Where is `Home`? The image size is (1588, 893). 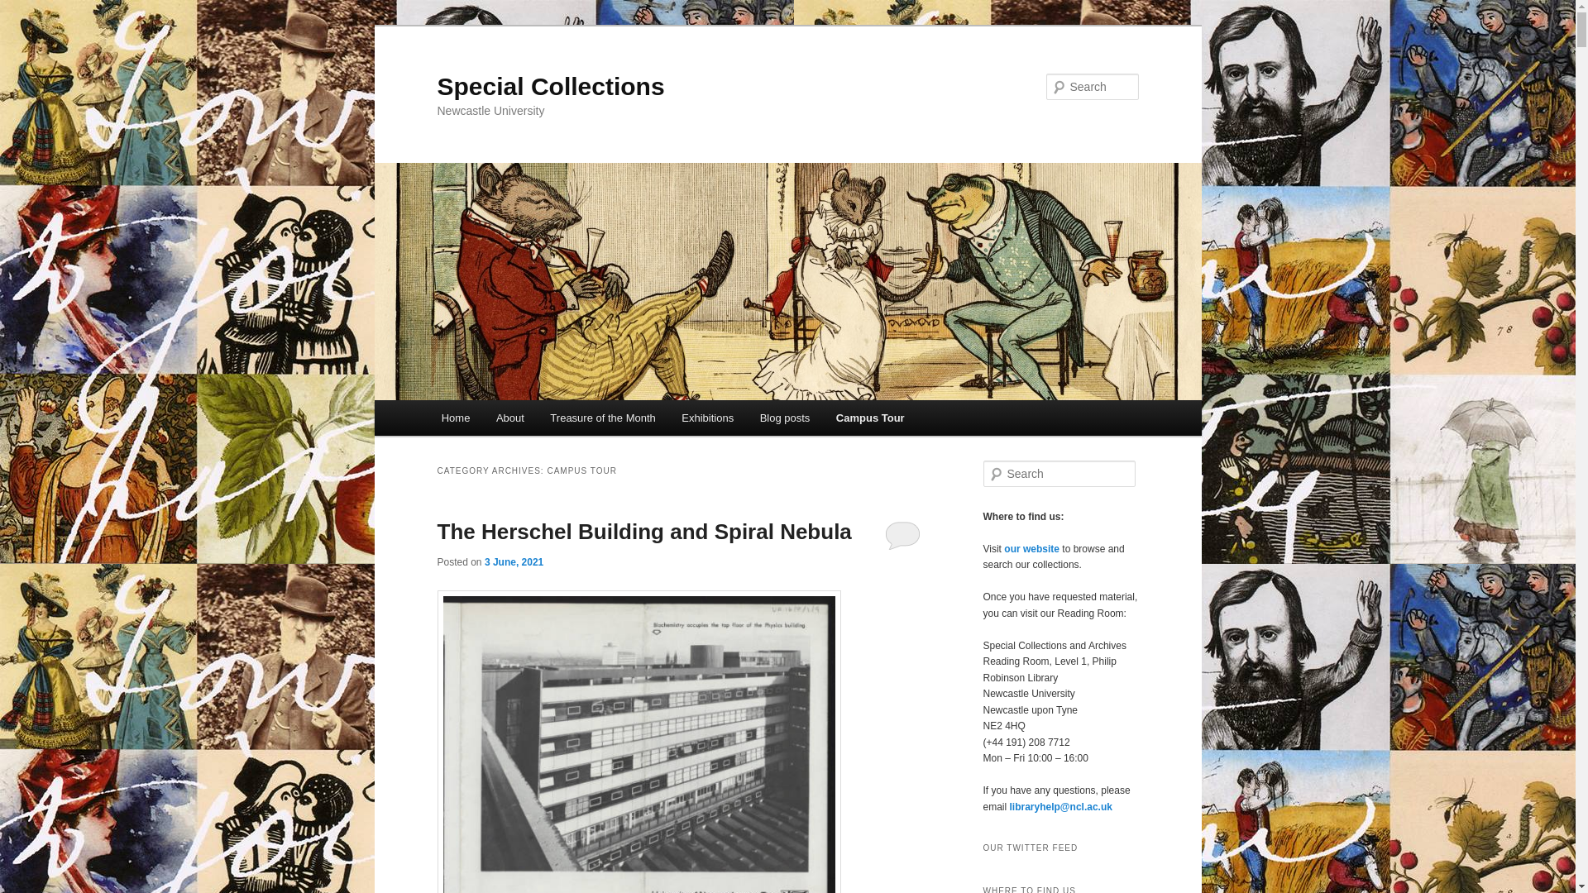
Home is located at coordinates (455, 418).